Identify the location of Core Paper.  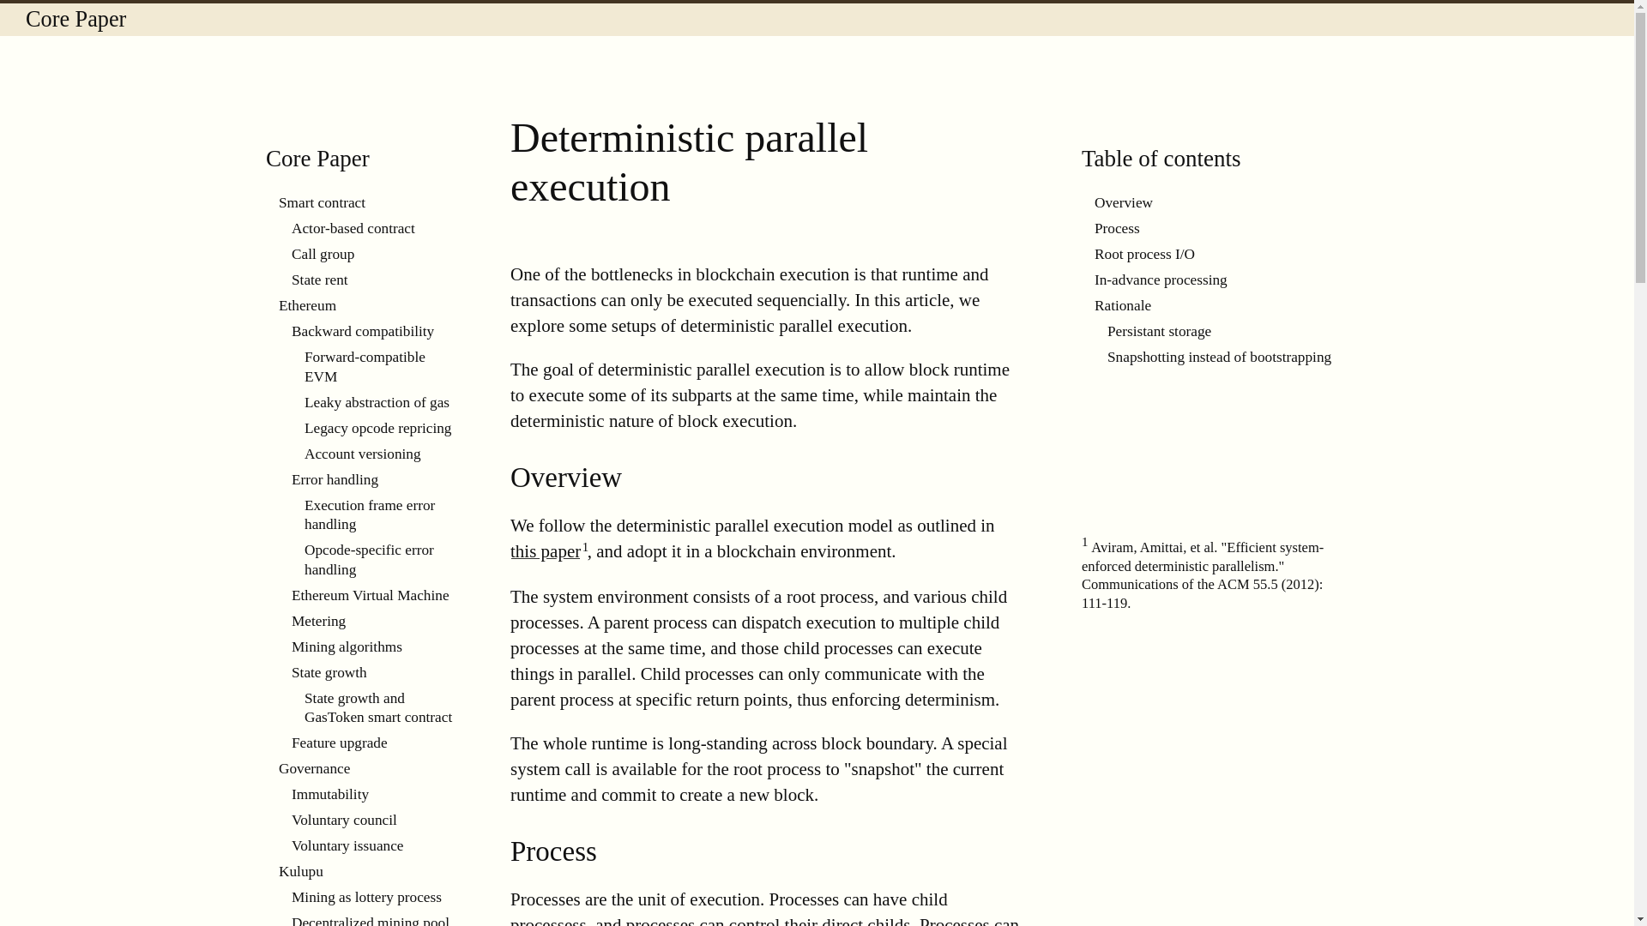
(317, 158).